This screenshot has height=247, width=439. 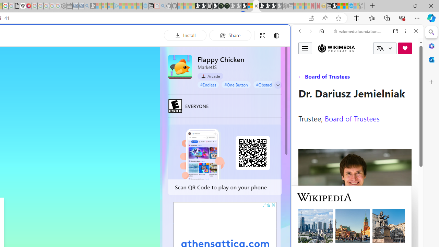 What do you see at coordinates (362, 6) in the screenshot?
I see `Favorites - Sleeping` at bounding box center [362, 6].